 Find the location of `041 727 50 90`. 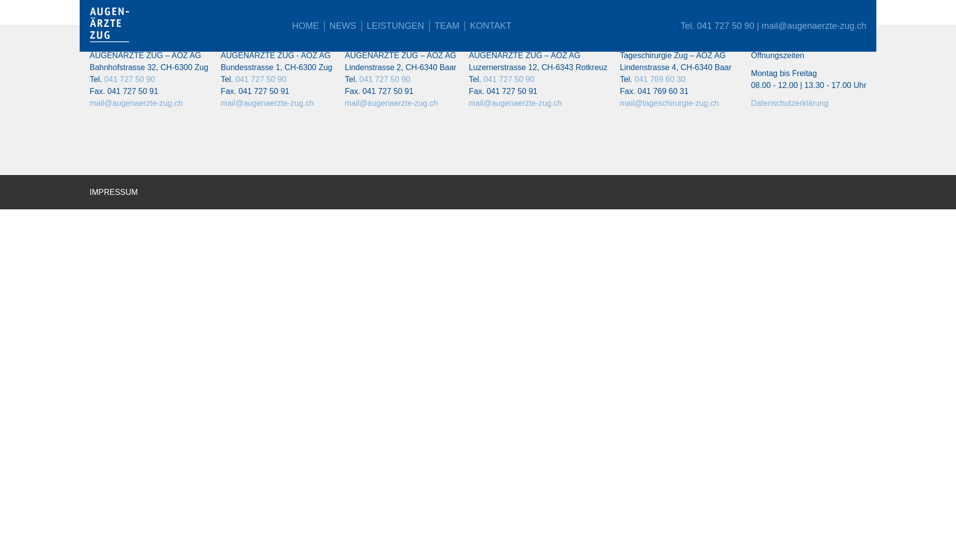

041 727 50 90 is located at coordinates (509, 80).